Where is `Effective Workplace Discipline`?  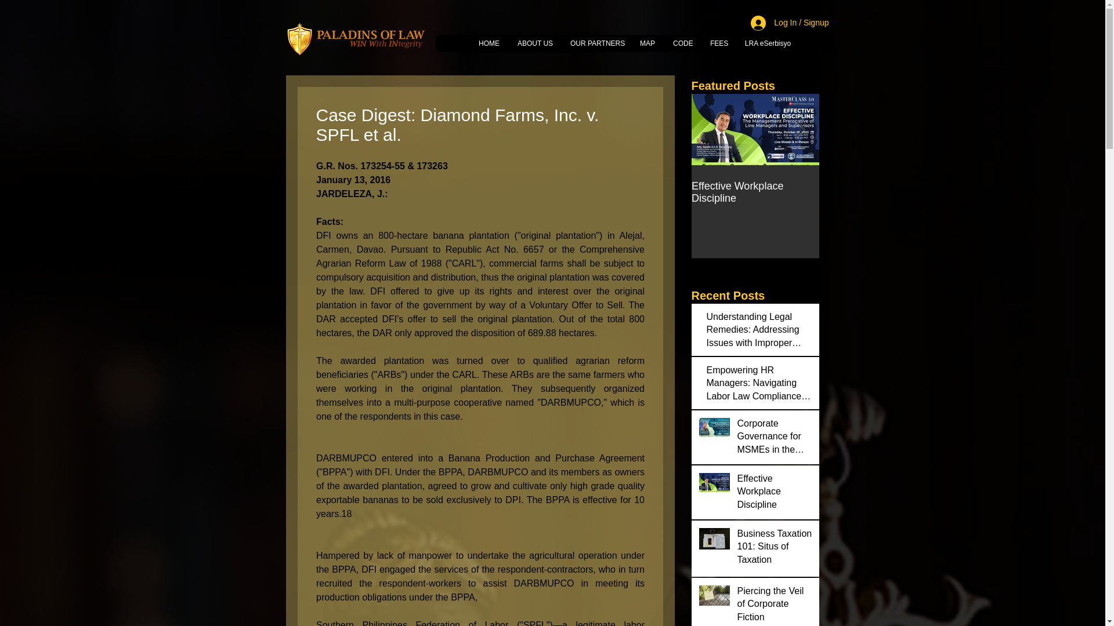
Effective Workplace Discipline is located at coordinates (755, 192).